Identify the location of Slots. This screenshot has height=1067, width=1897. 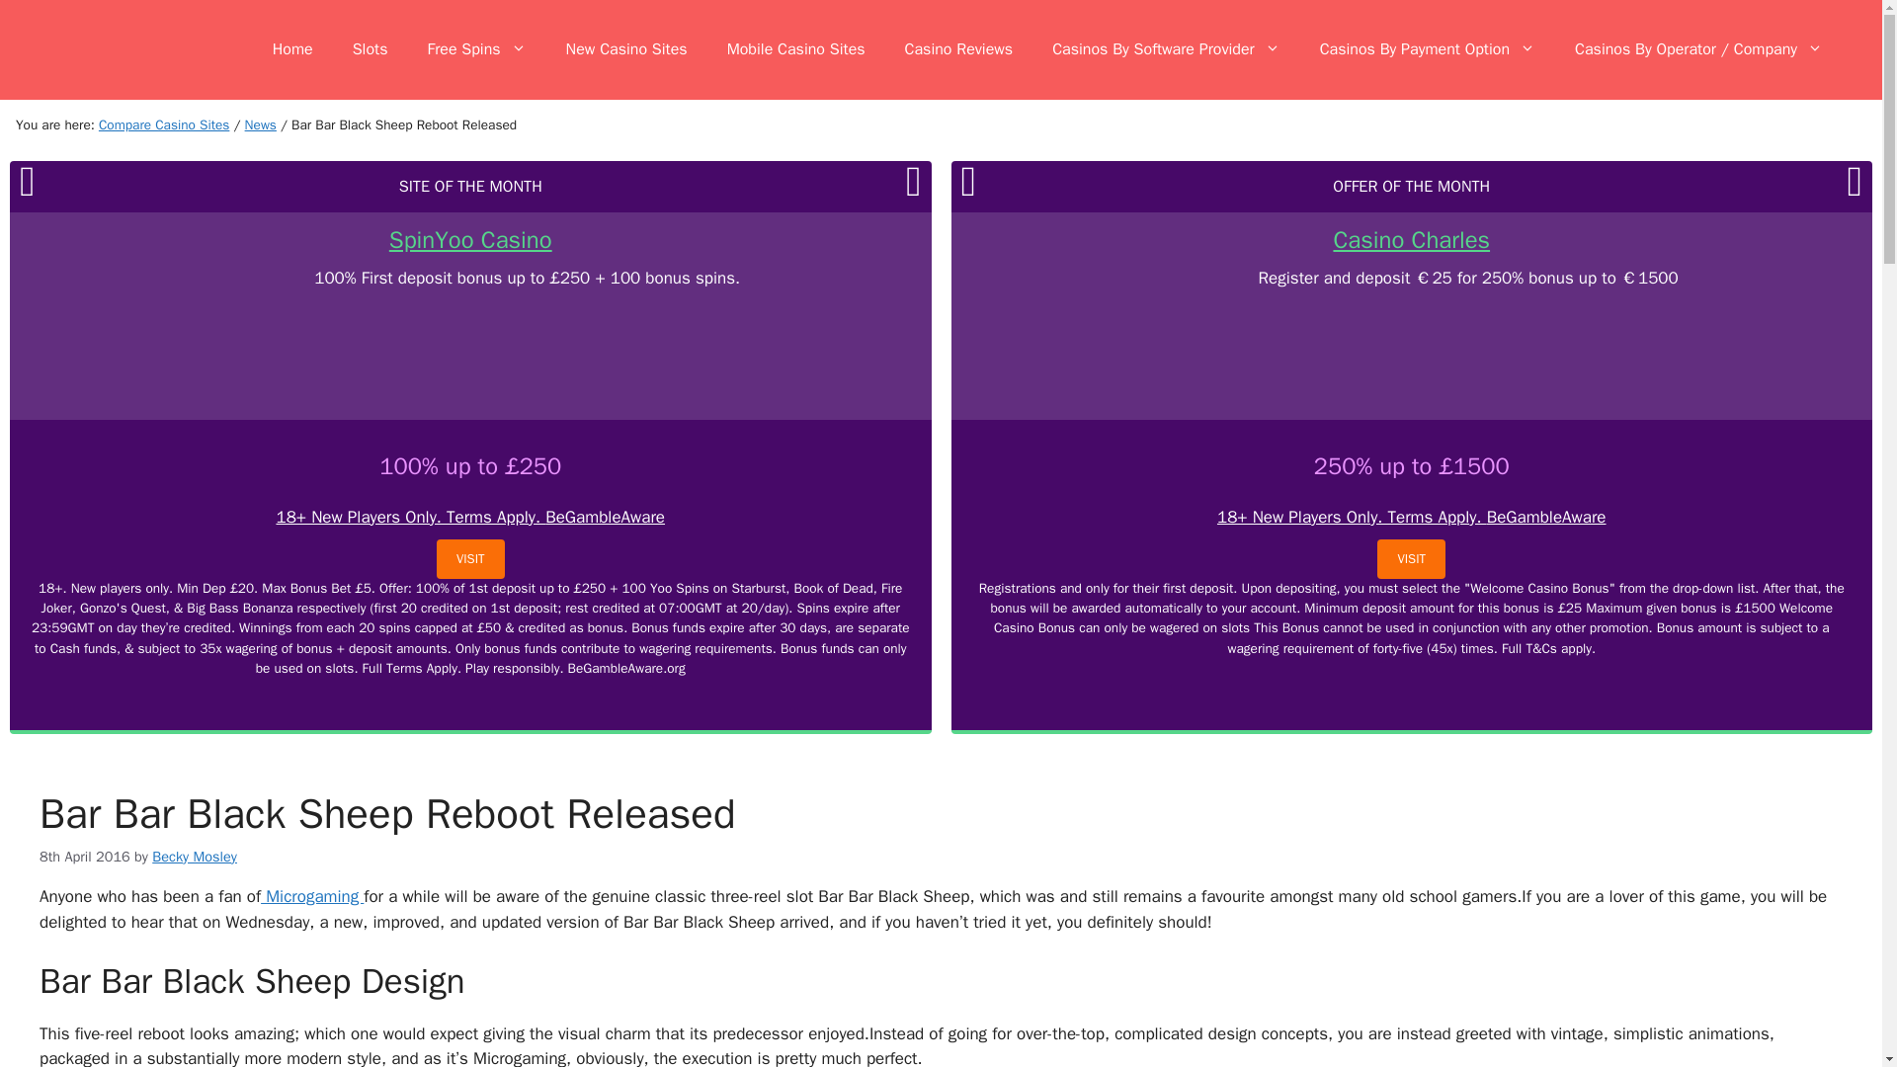
(370, 49).